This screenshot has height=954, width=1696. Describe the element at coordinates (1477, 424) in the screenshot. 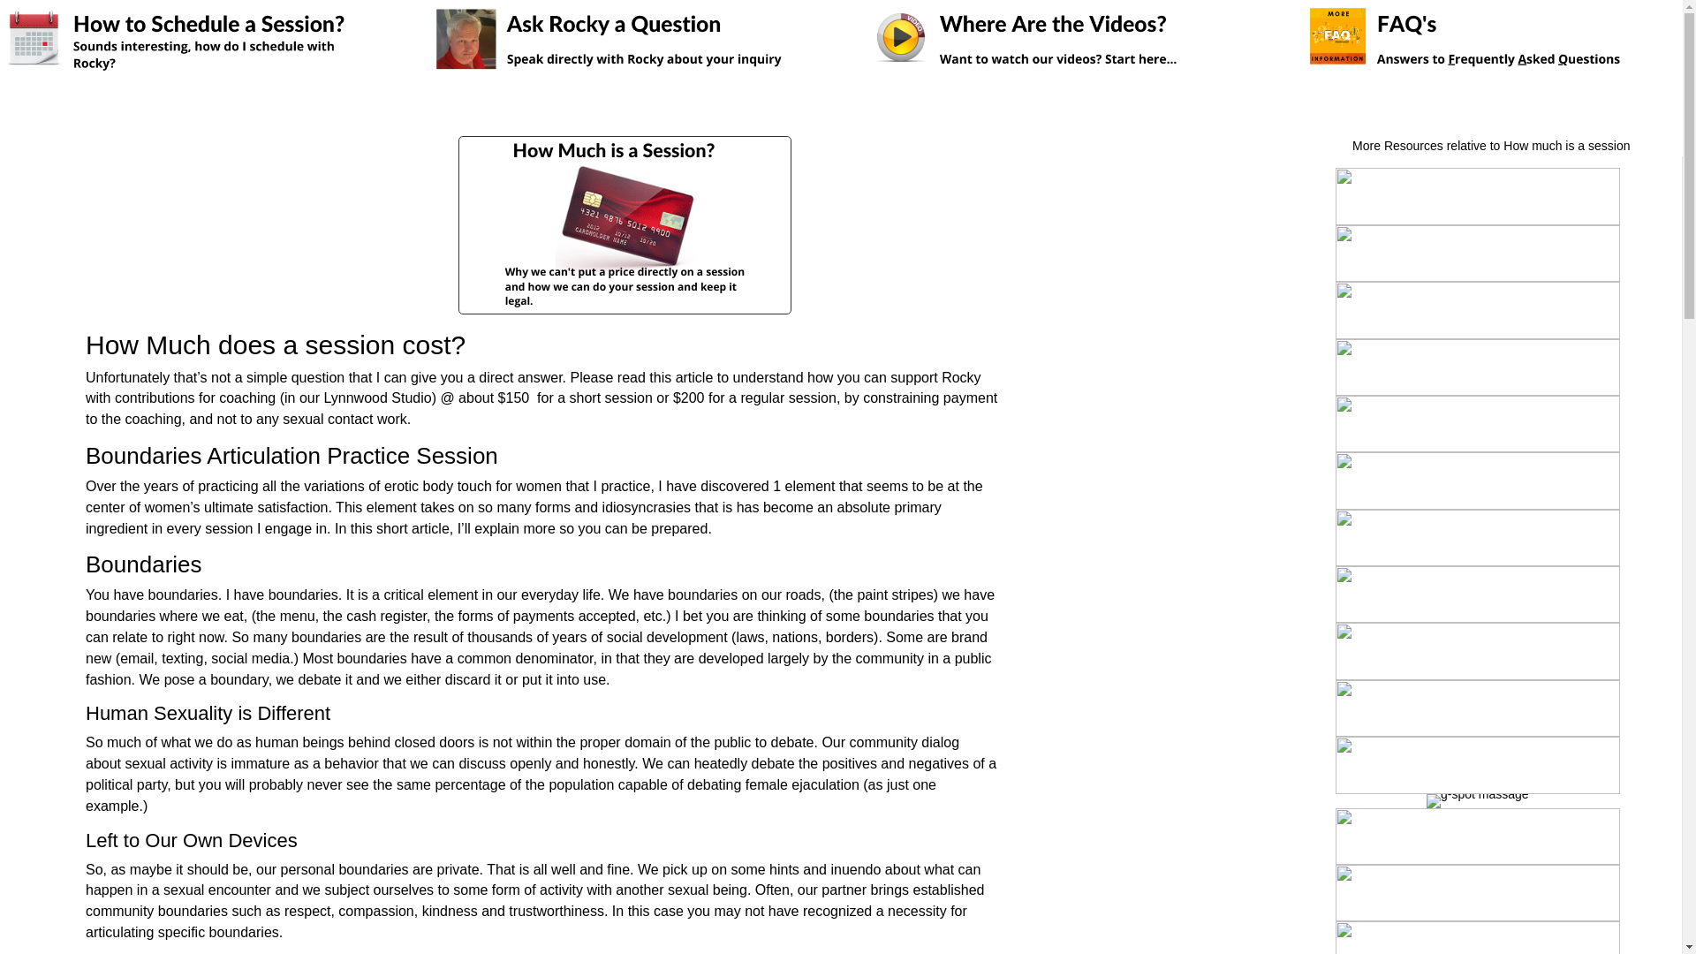

I see `Erotic services for women` at that location.